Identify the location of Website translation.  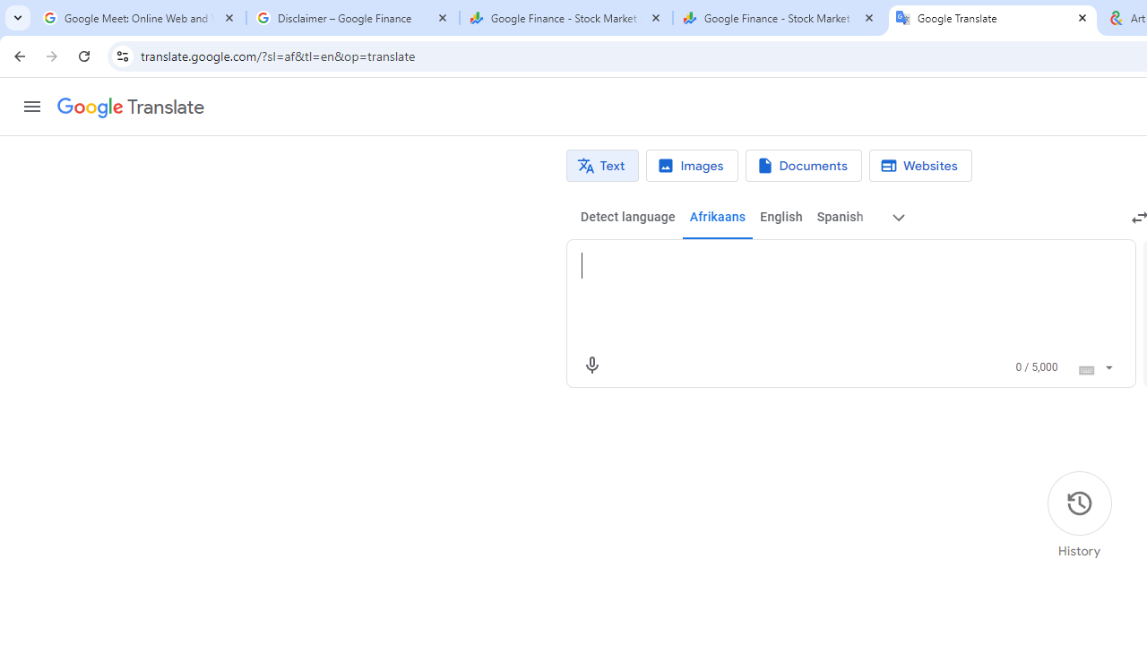
(919, 166).